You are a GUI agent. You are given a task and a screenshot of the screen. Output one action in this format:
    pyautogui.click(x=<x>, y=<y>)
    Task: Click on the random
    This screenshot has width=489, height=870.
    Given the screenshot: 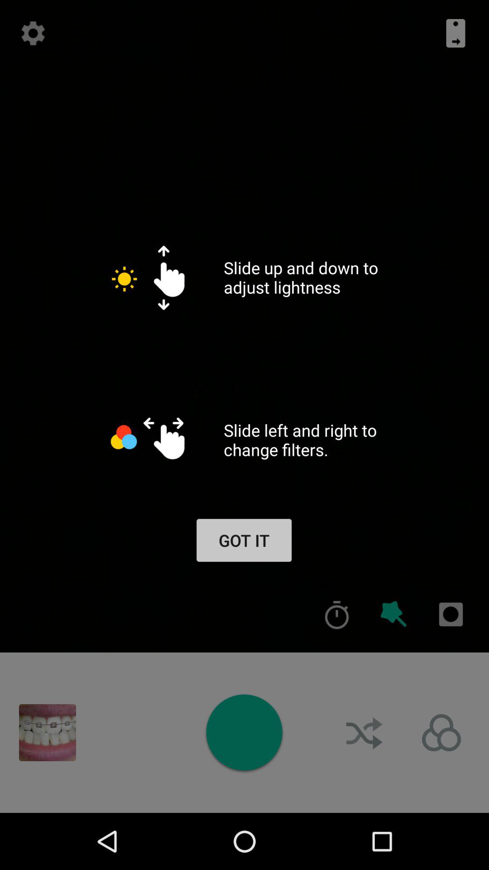 What is the action you would take?
    pyautogui.click(x=365, y=733)
    